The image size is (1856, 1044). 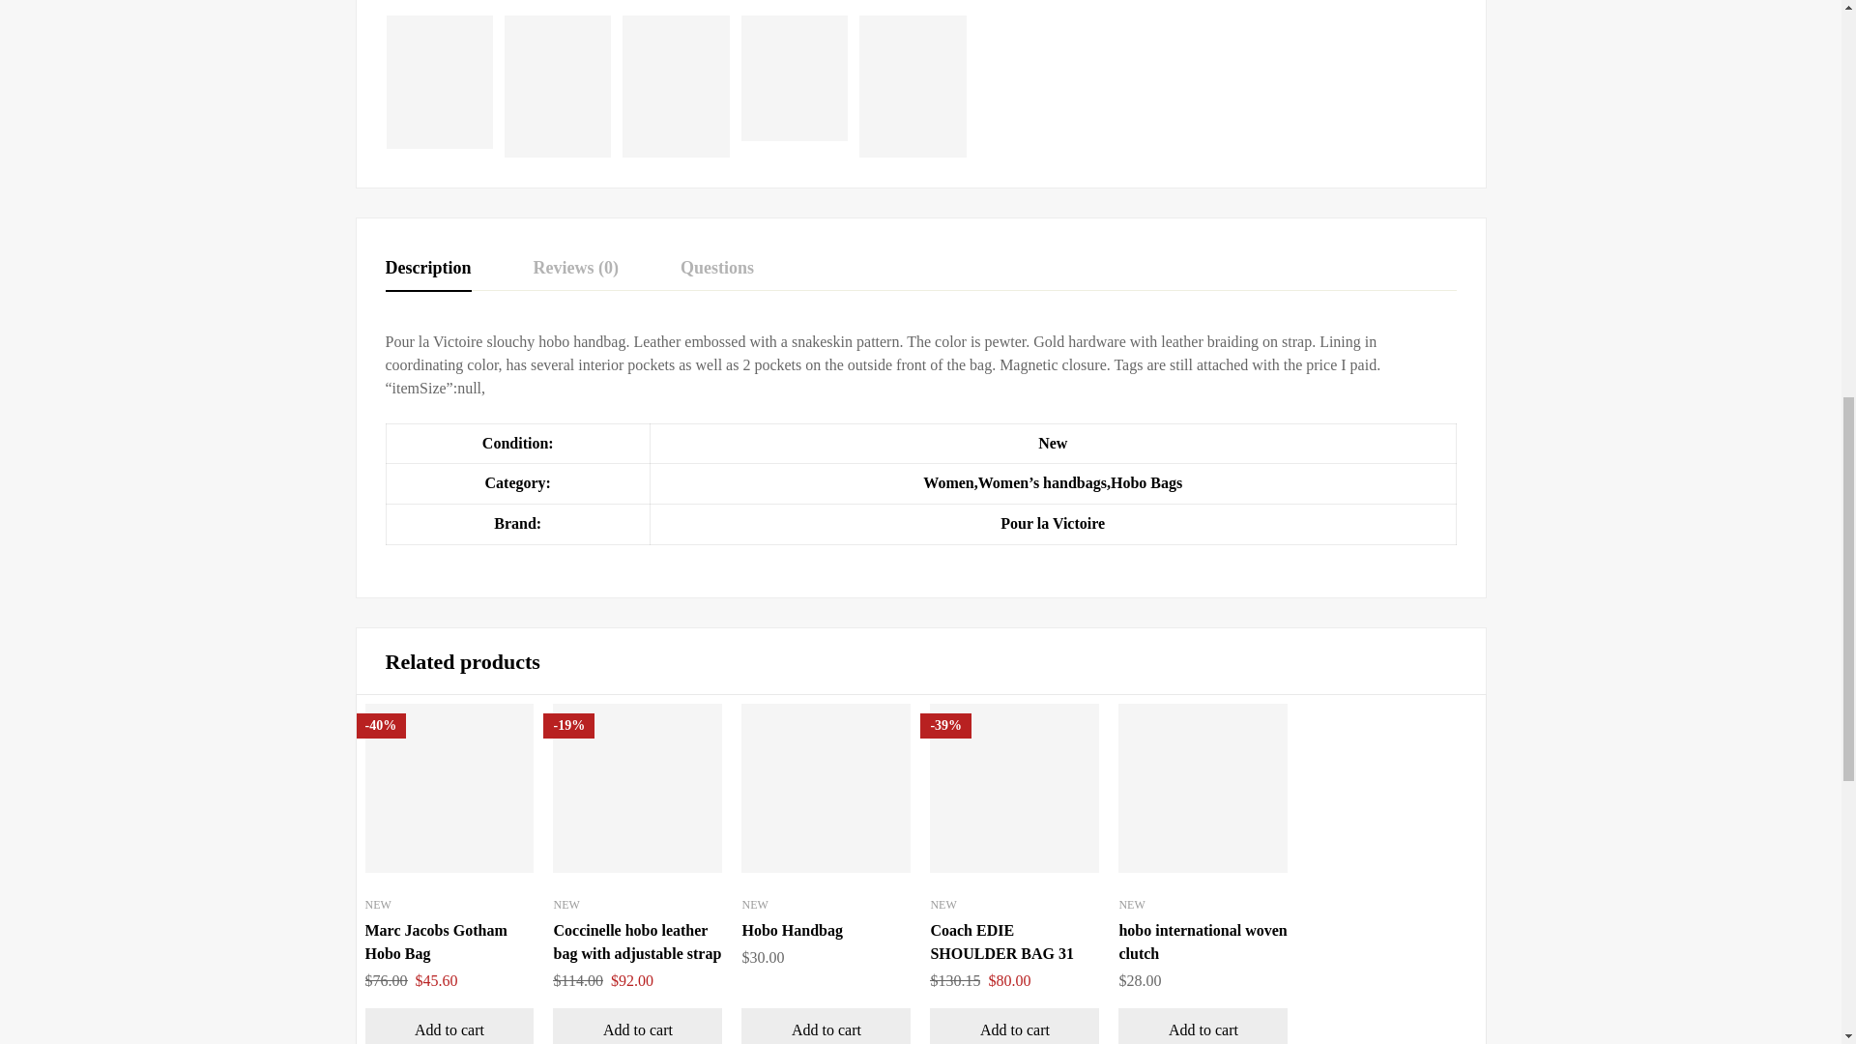 I want to click on NEW, so click(x=566, y=904).